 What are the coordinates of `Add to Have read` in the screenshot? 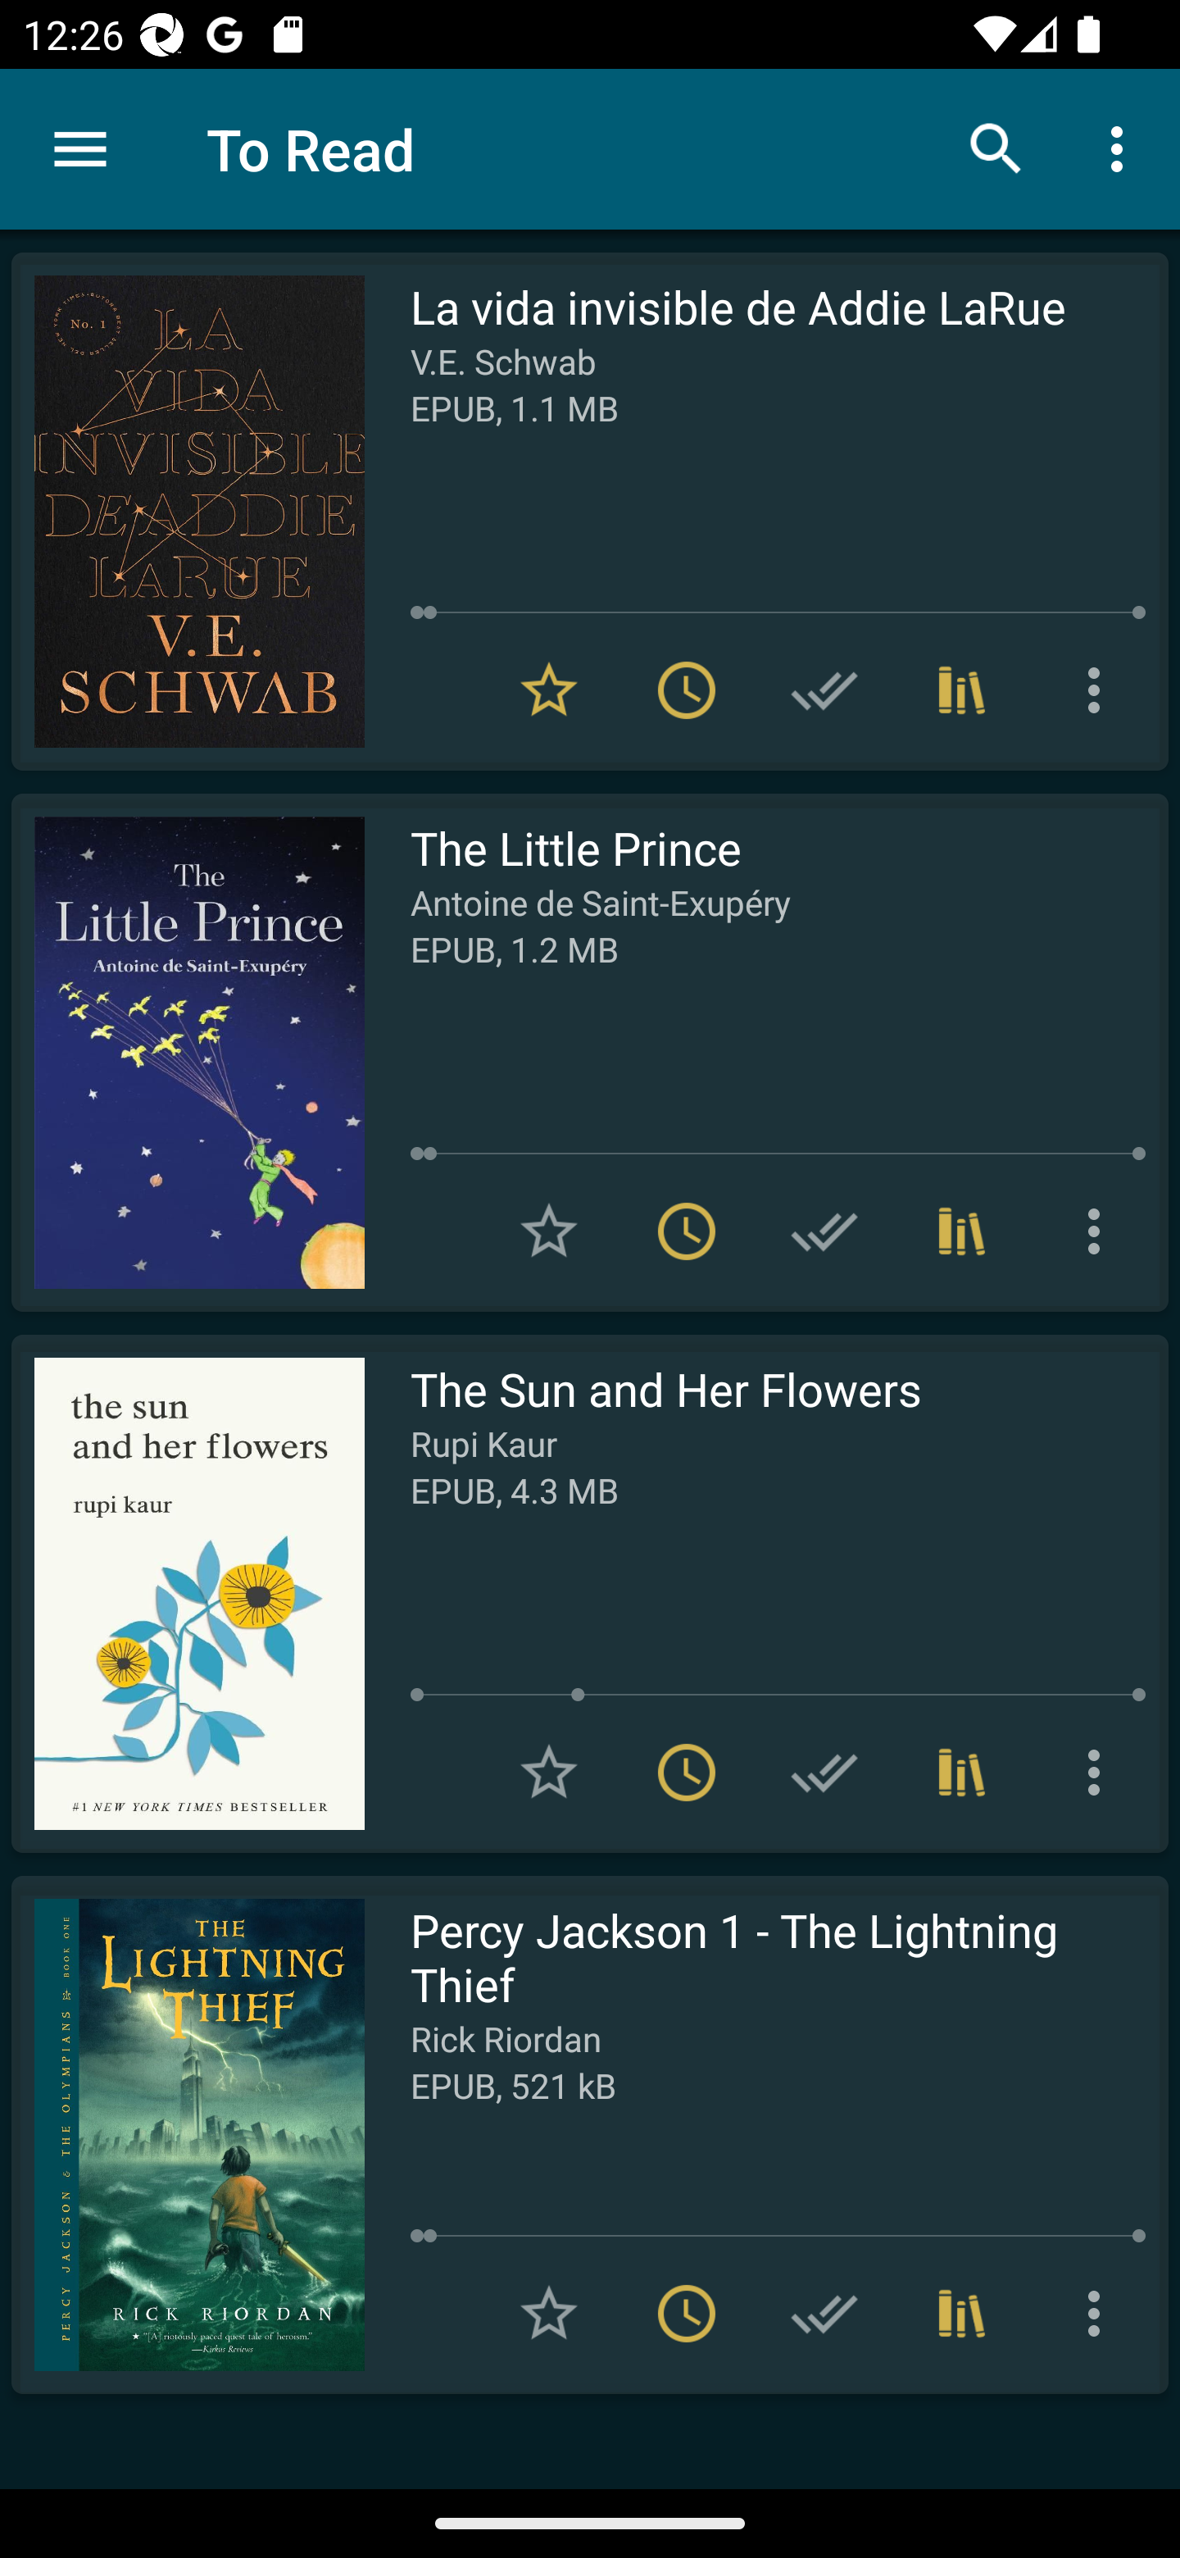 It's located at (824, 1230).